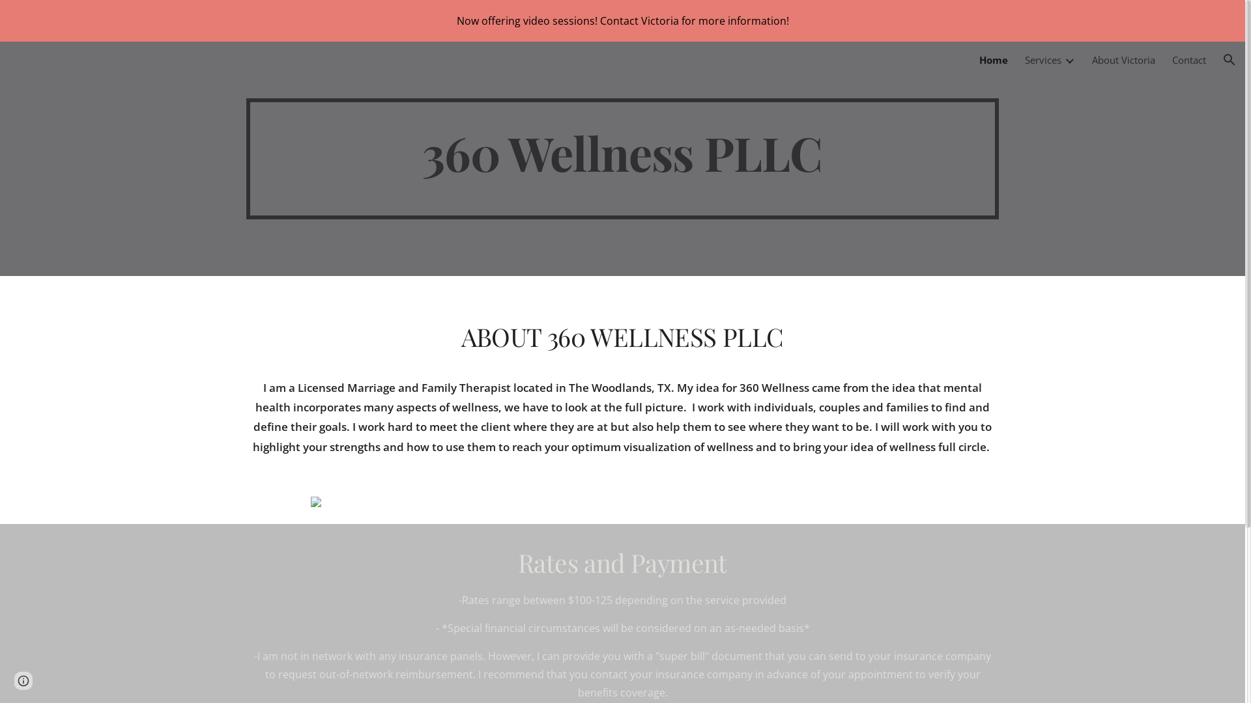 This screenshot has width=1251, height=703. Describe the element at coordinates (1043, 60) in the screenshot. I see `Services` at that location.